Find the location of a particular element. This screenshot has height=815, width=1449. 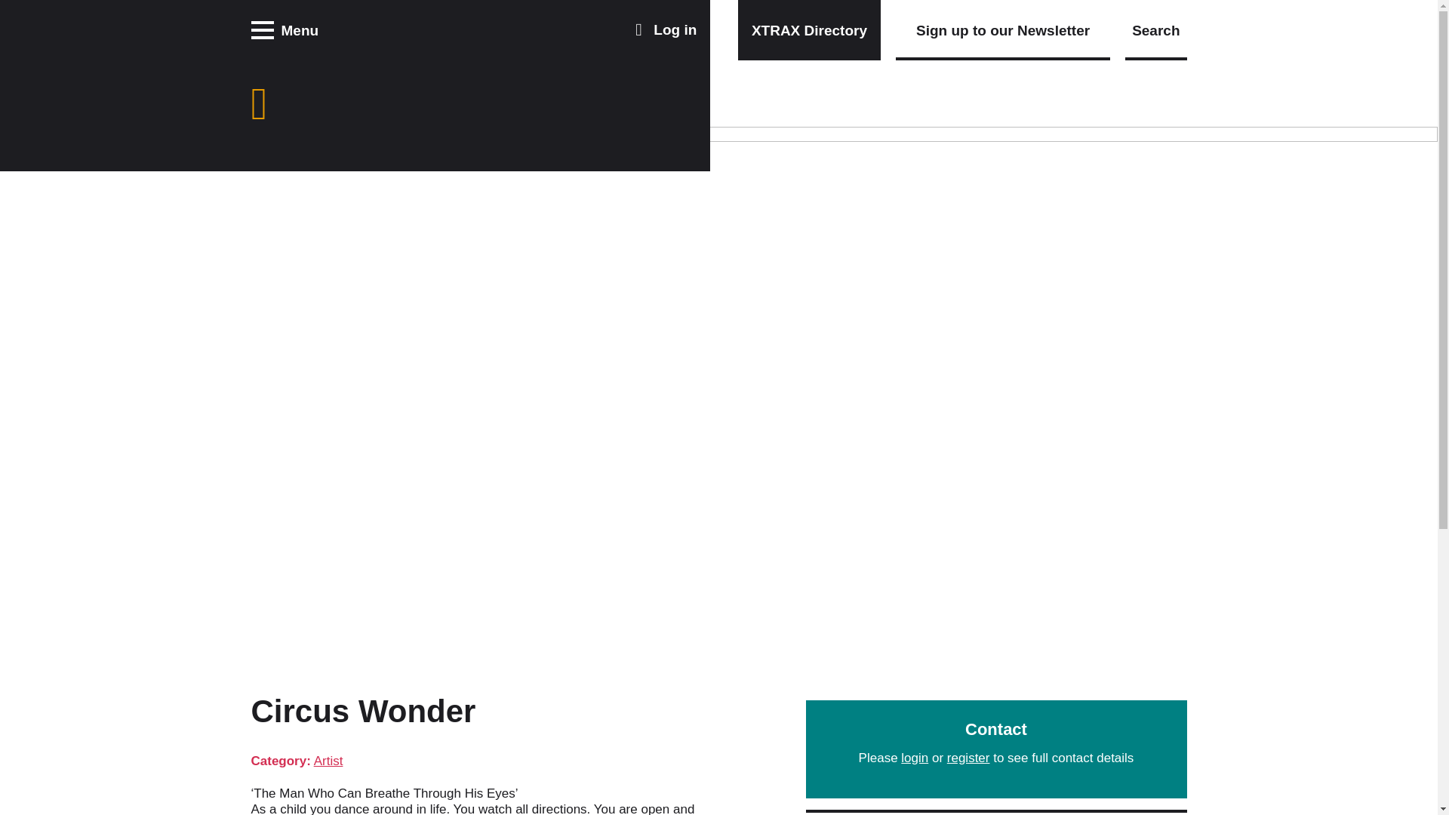

Sign up to our Newsletter is located at coordinates (1002, 30).